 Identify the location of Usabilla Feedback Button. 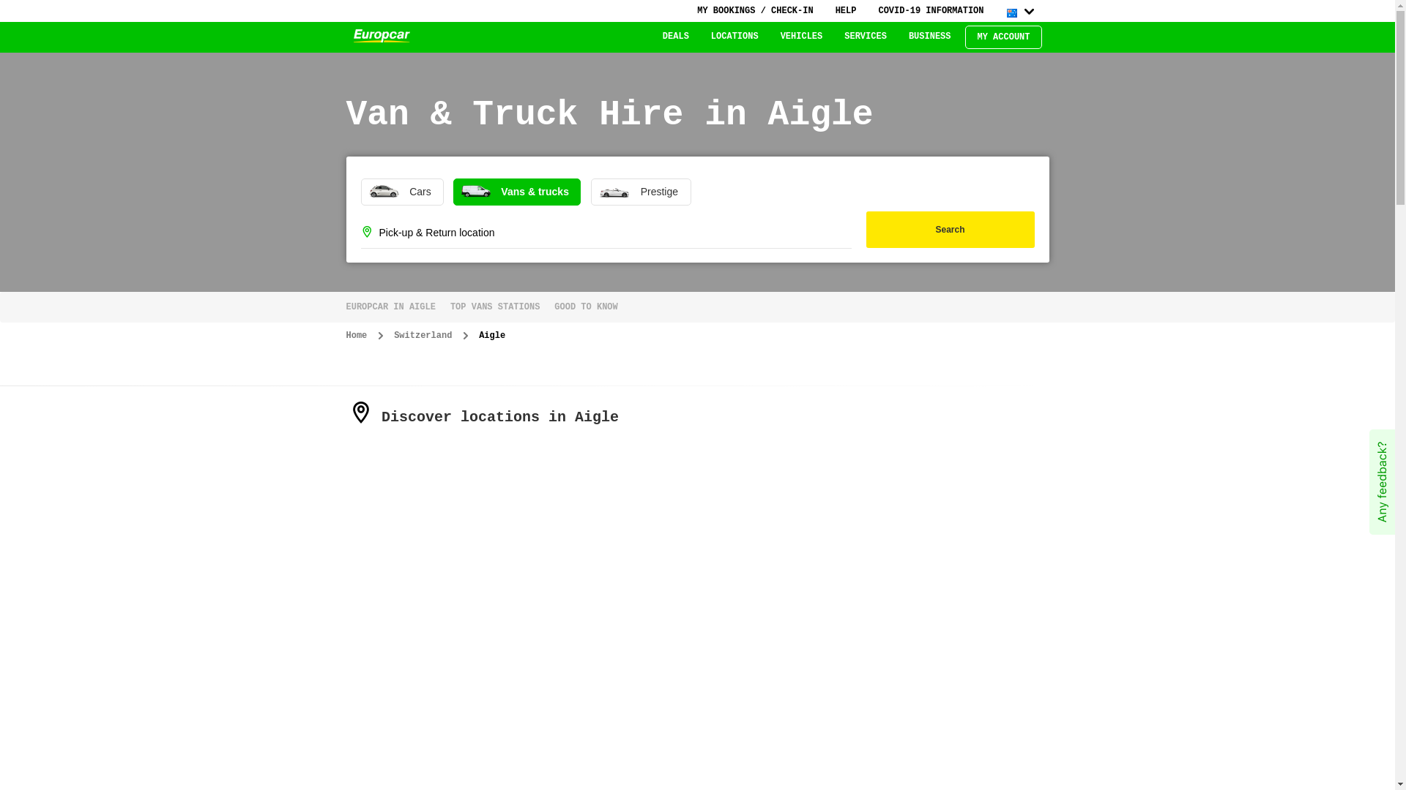
(1383, 482).